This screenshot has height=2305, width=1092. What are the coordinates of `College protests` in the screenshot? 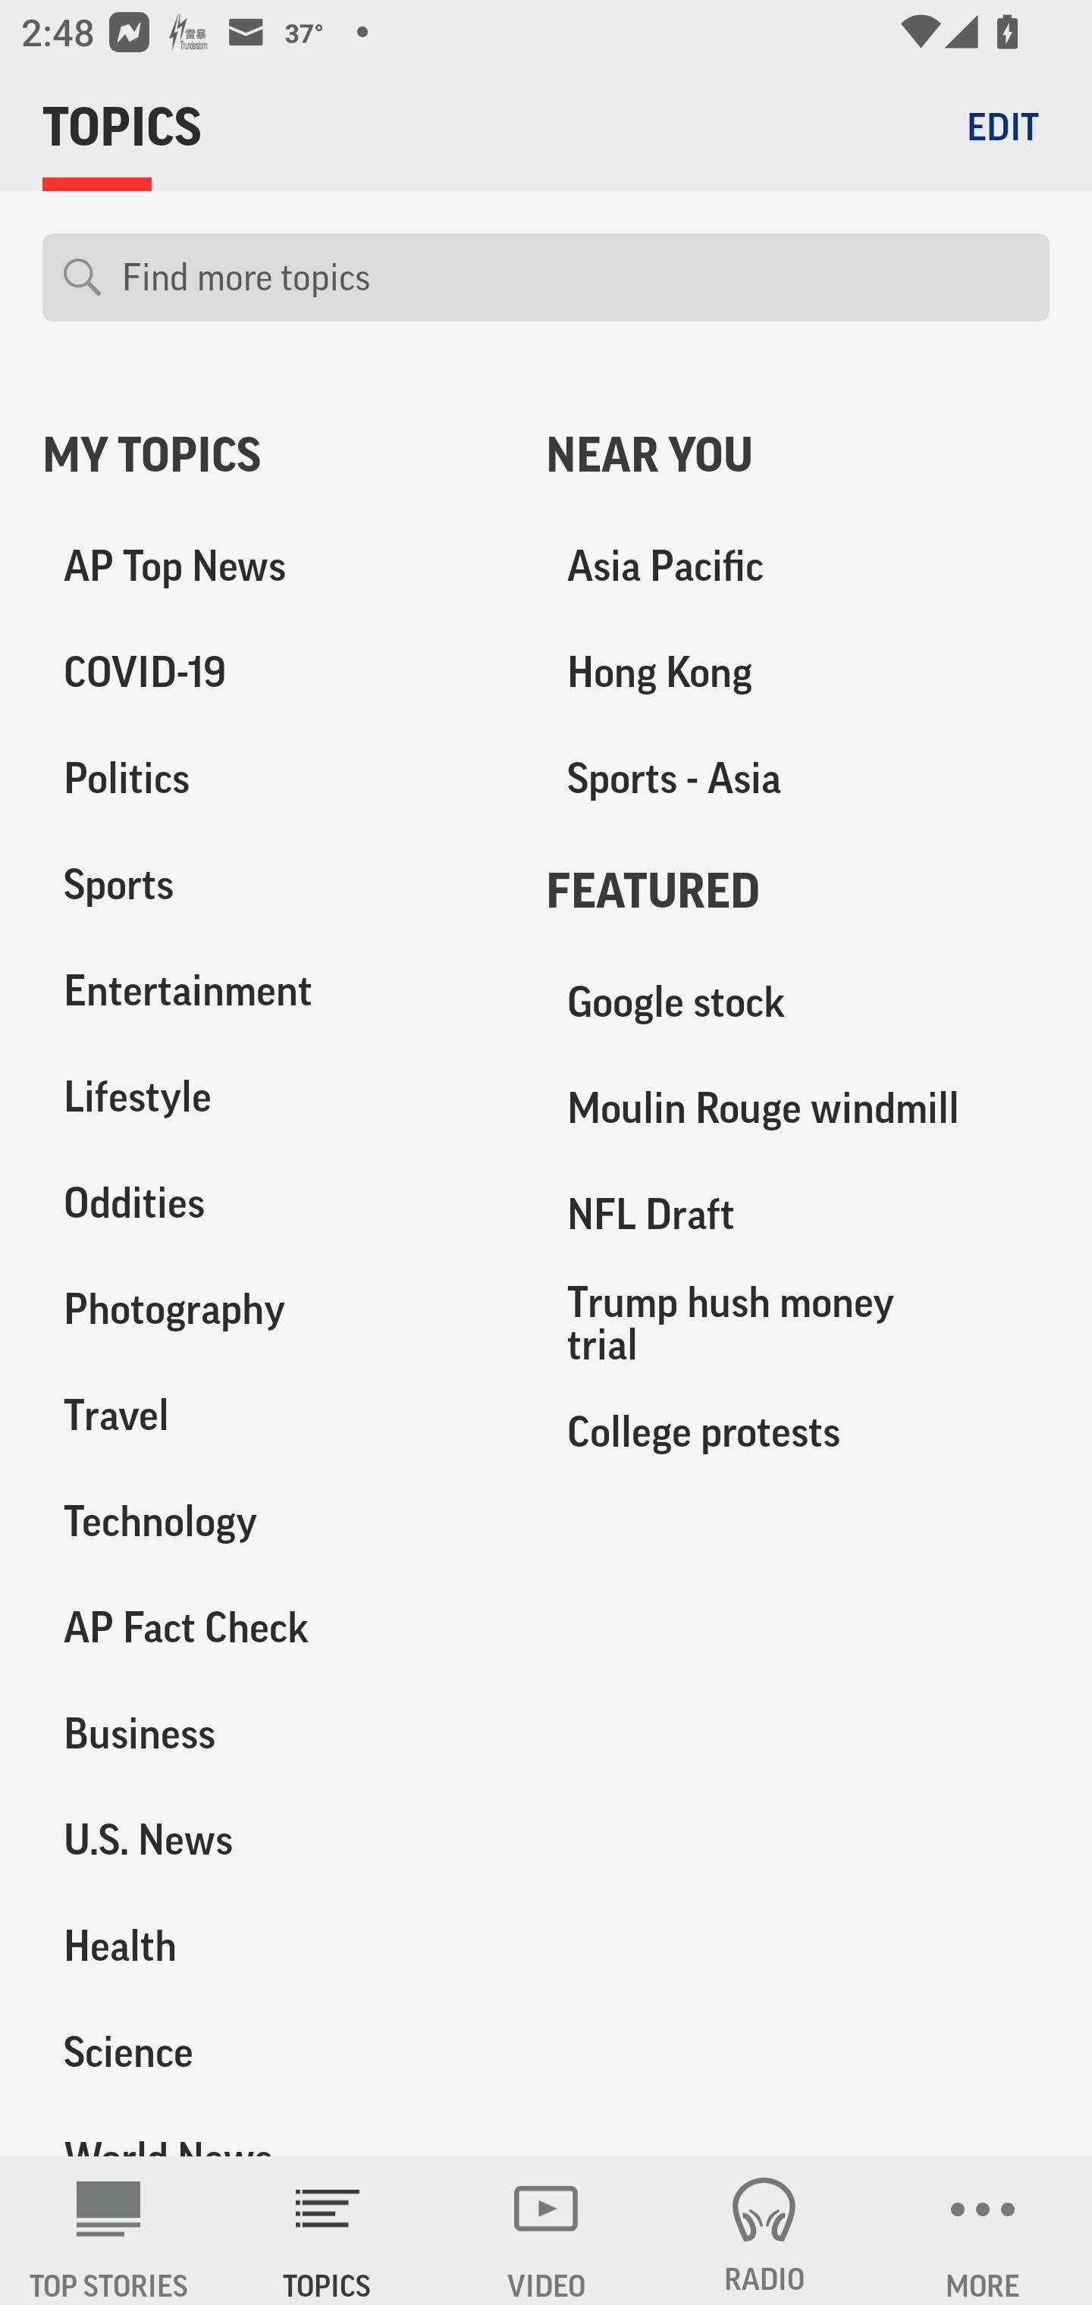 It's located at (798, 1431).